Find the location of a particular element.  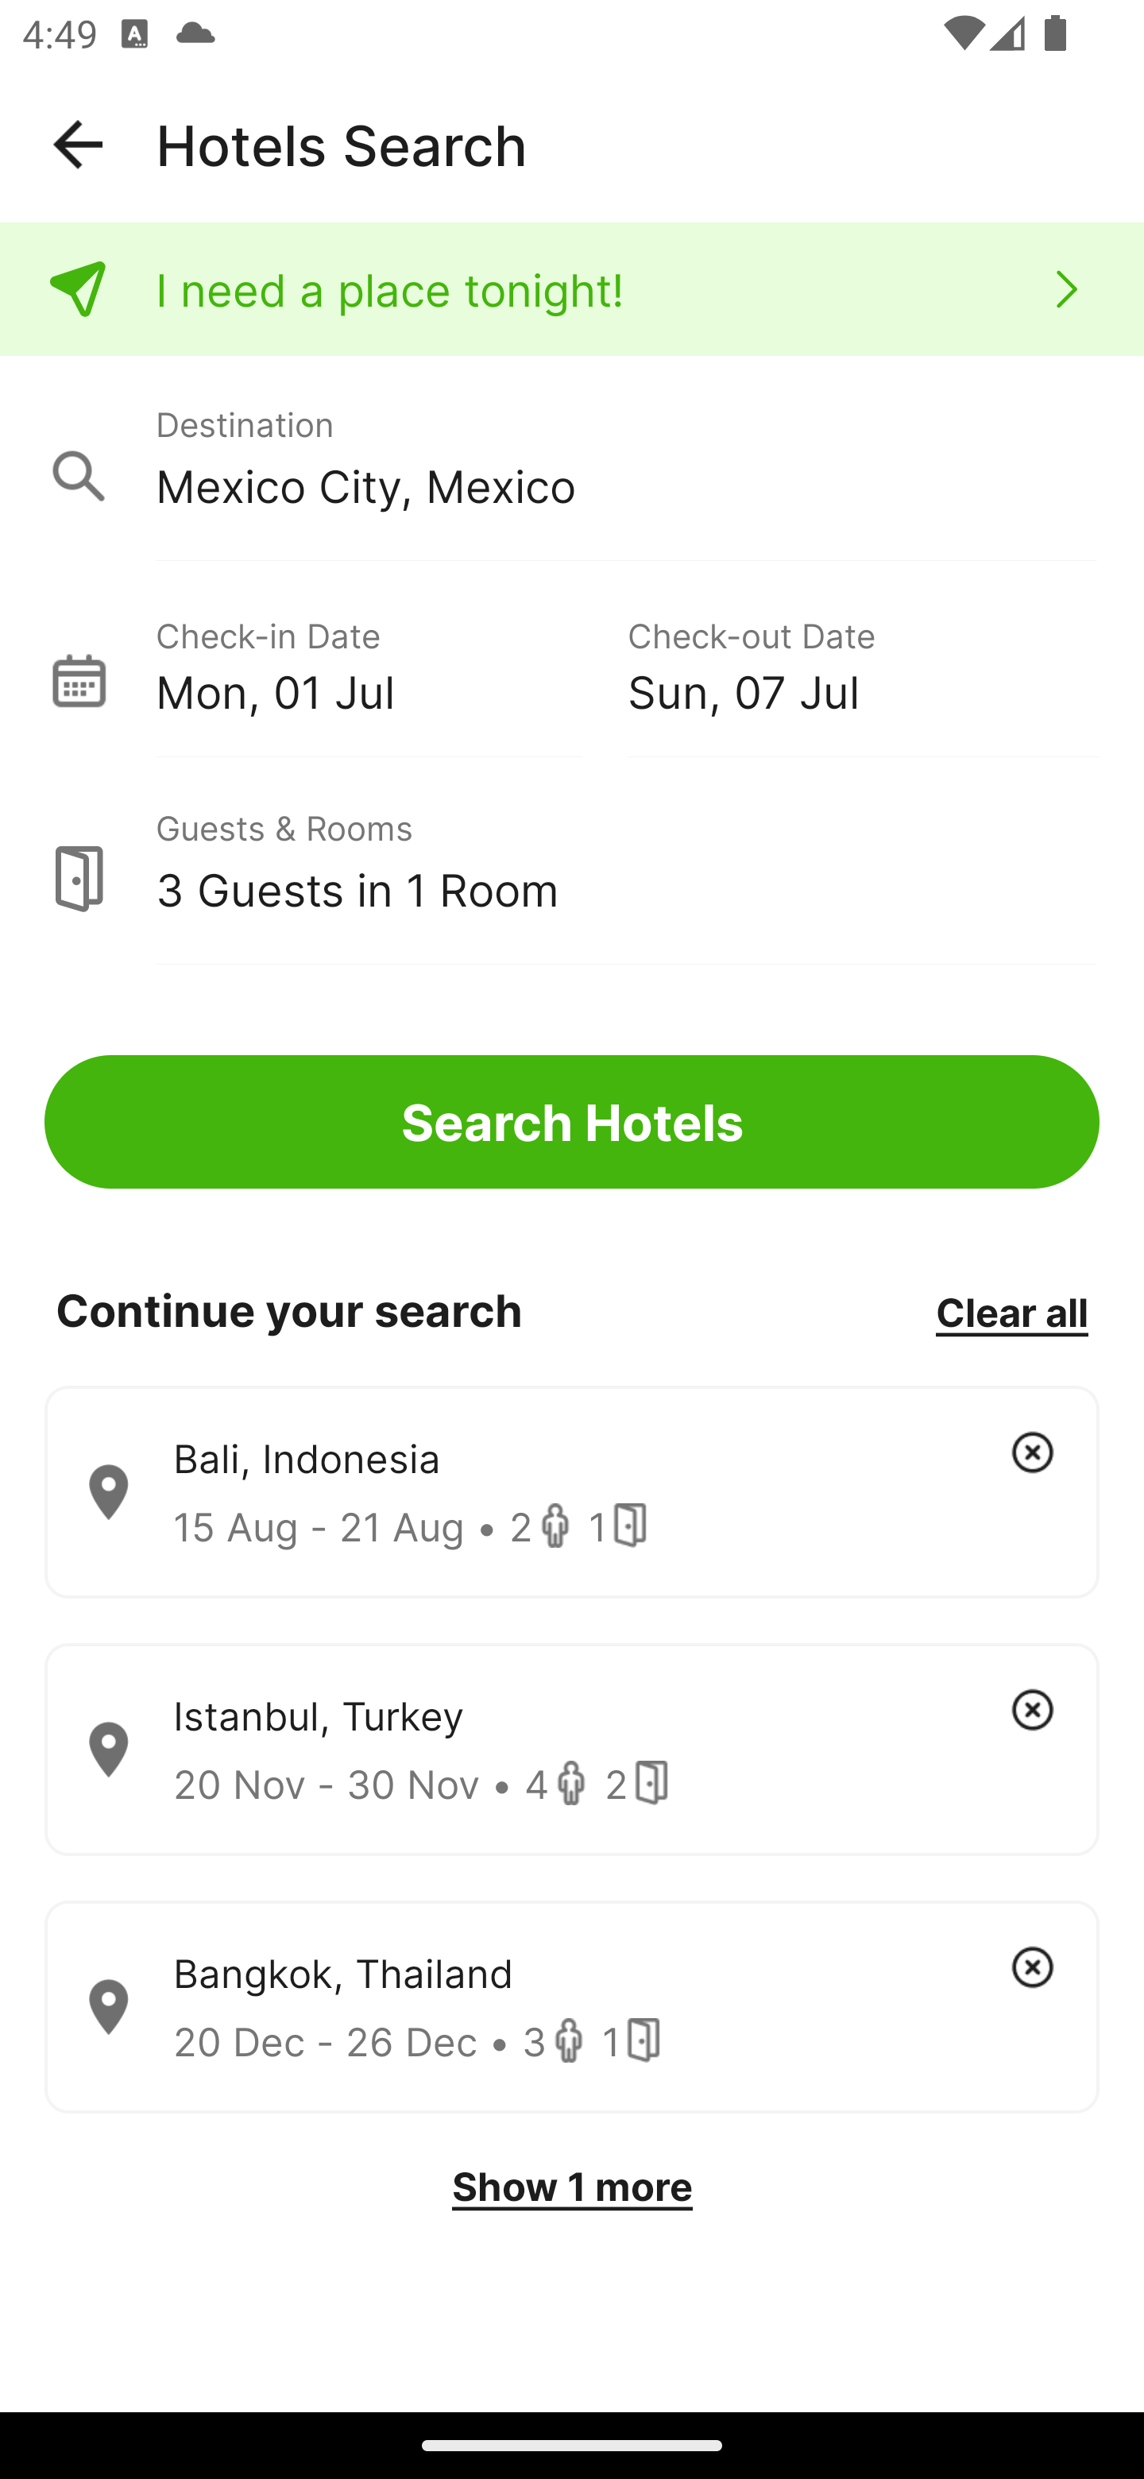

Clear all is located at coordinates (1011, 1311).